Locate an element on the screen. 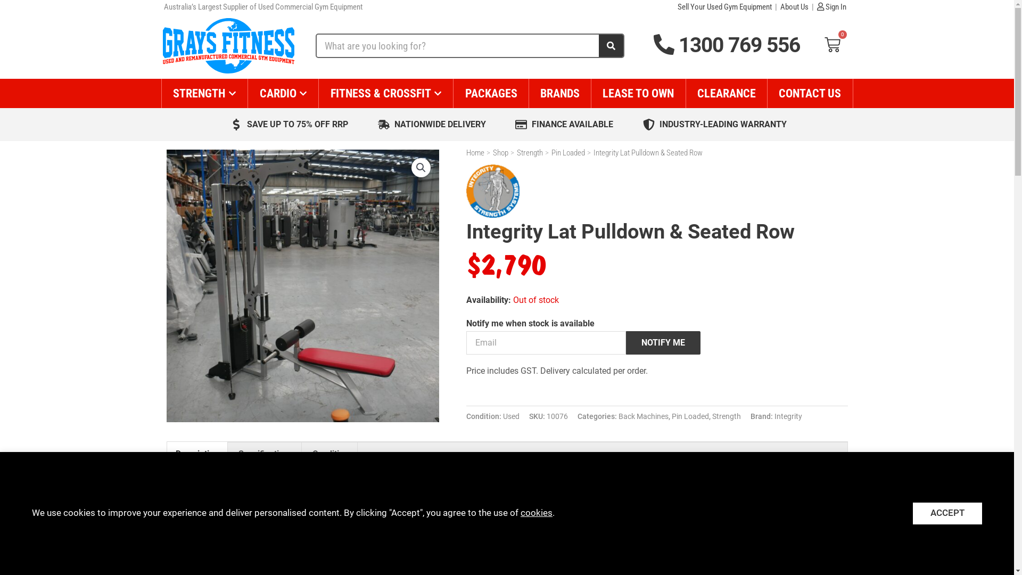 The height and width of the screenshot is (575, 1022). Strength is located at coordinates (530, 153).